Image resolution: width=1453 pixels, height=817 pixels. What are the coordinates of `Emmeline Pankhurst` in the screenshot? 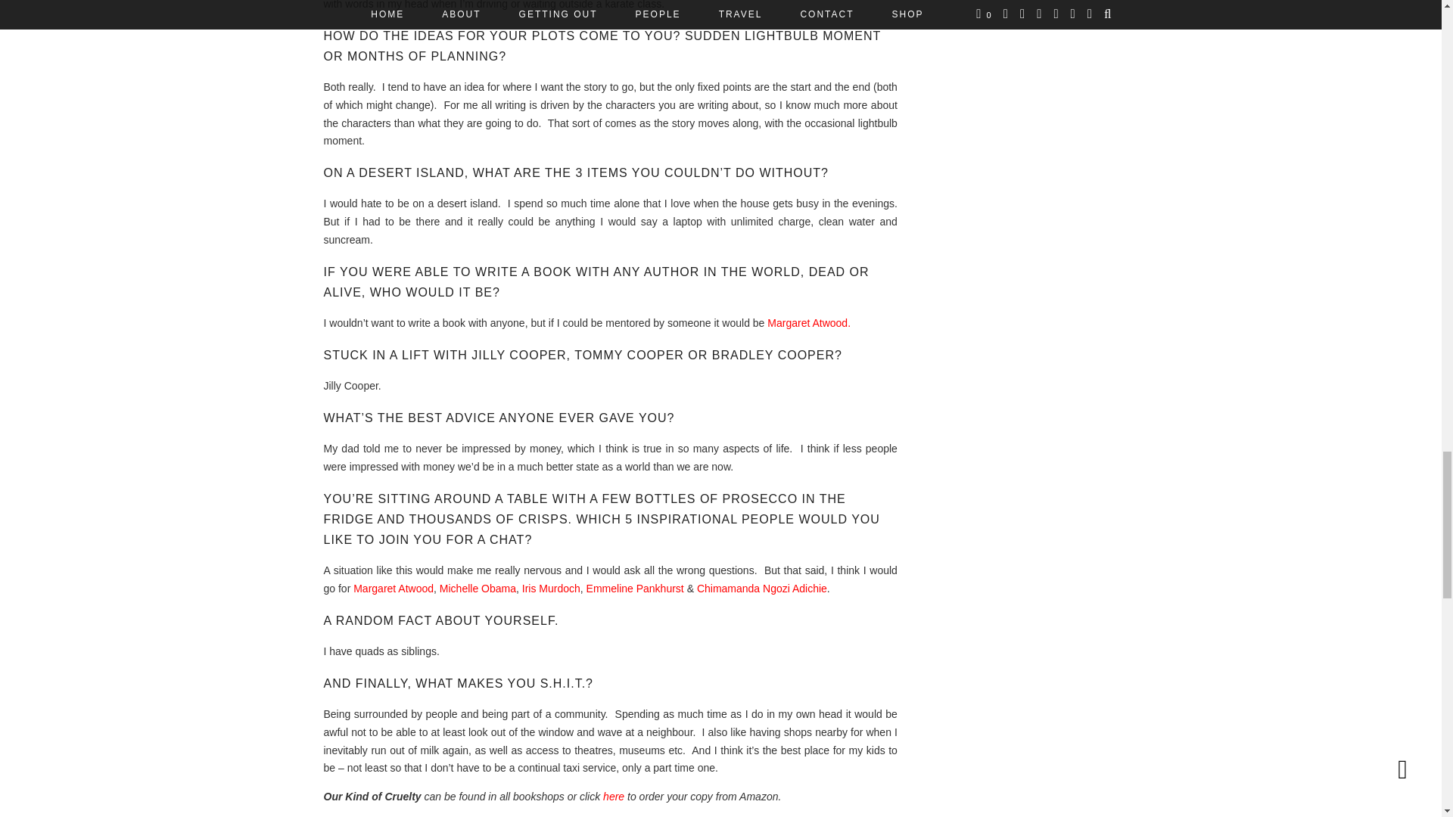 It's located at (636, 589).